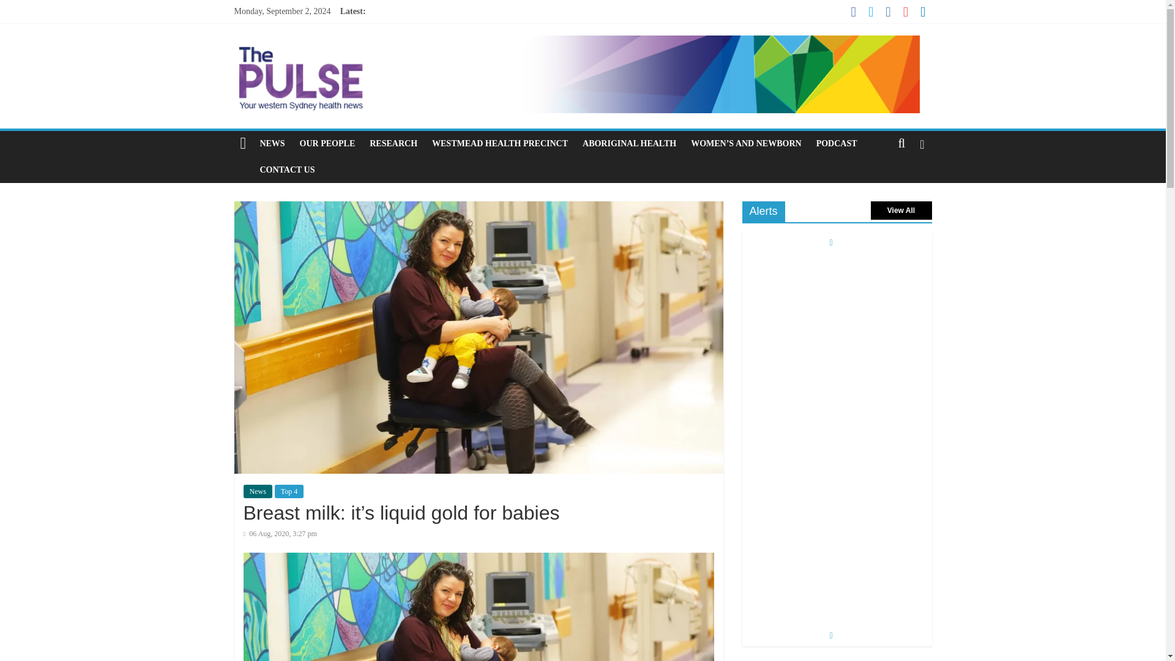 Image resolution: width=1175 pixels, height=661 pixels. I want to click on Top 4, so click(289, 491).